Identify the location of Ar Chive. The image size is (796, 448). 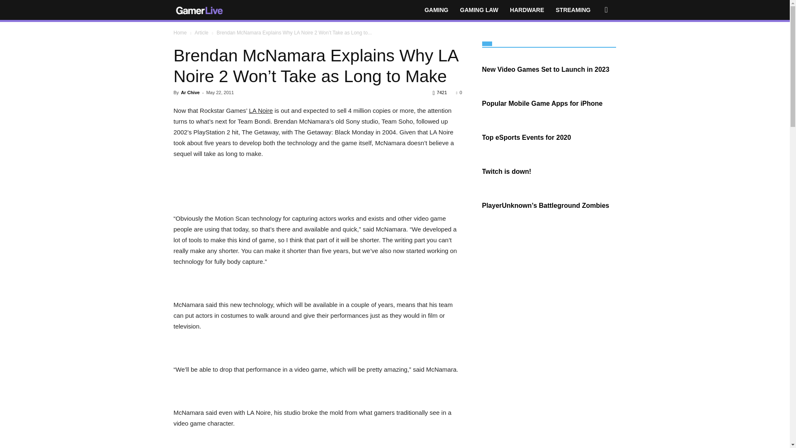
(190, 92).